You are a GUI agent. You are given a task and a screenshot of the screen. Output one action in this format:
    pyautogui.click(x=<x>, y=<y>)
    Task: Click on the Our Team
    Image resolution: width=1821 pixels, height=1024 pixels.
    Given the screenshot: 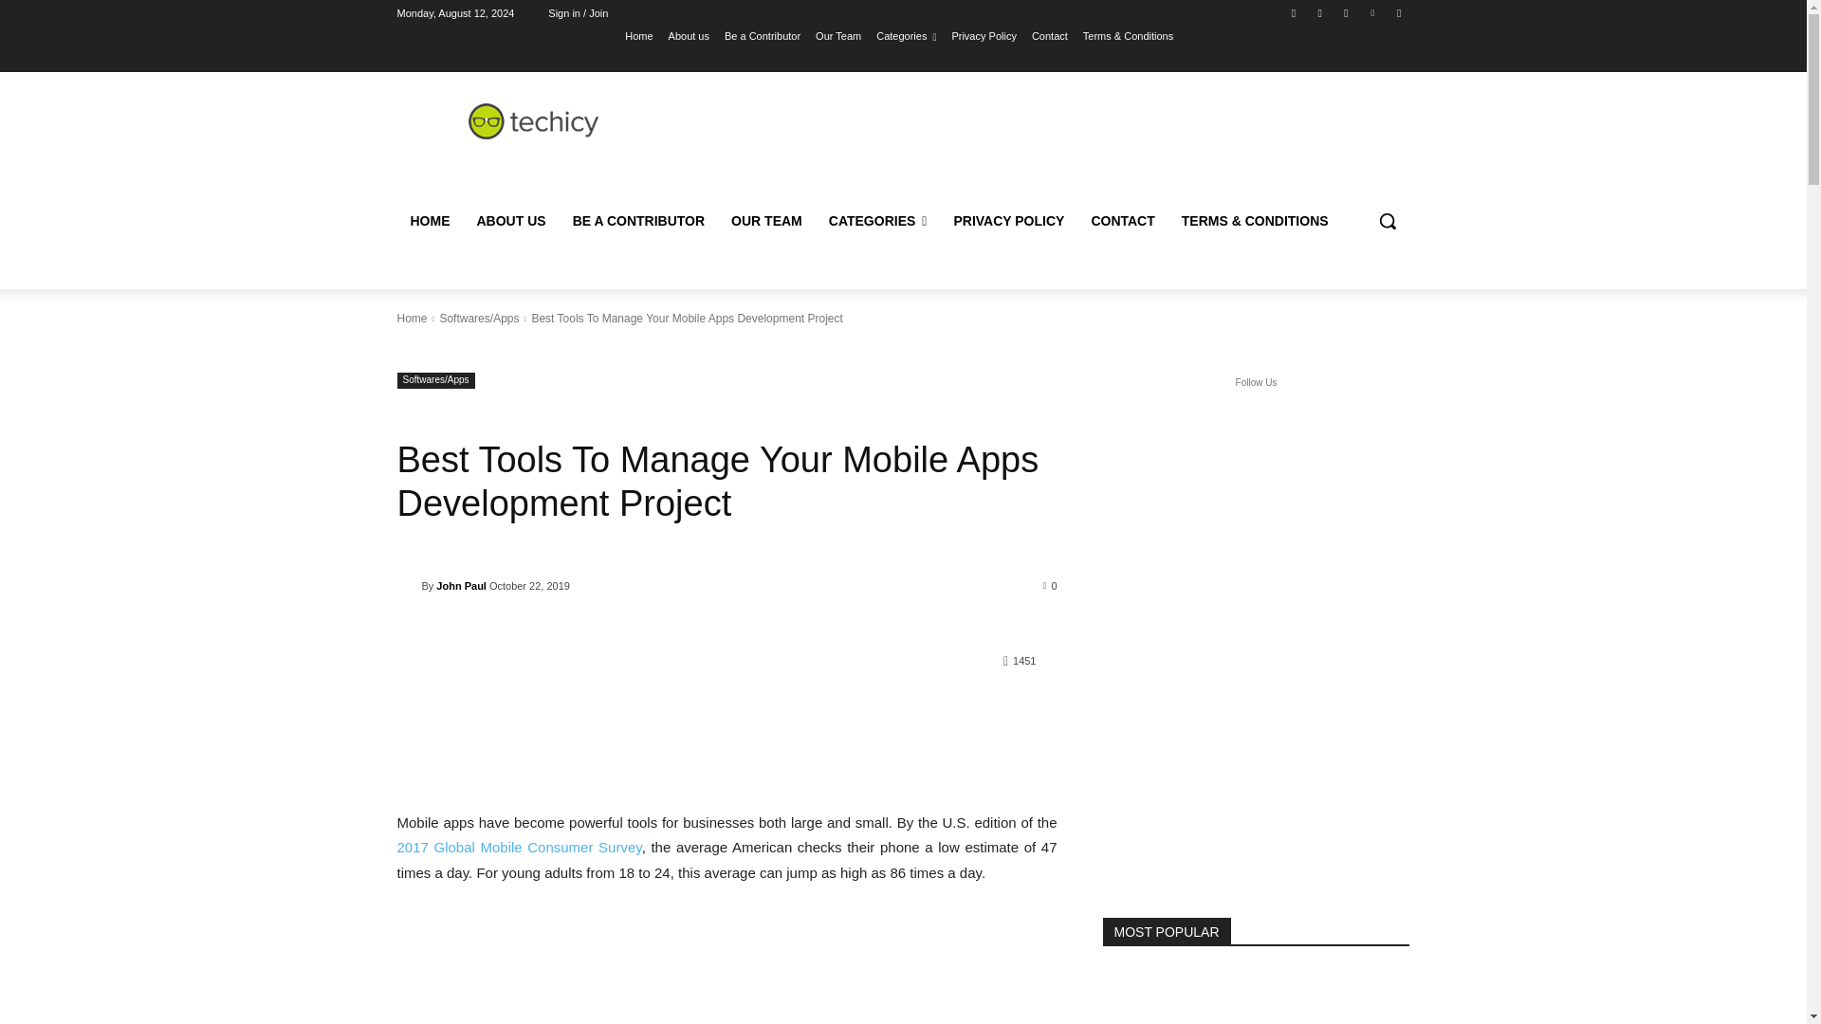 What is the action you would take?
    pyautogui.click(x=838, y=35)
    